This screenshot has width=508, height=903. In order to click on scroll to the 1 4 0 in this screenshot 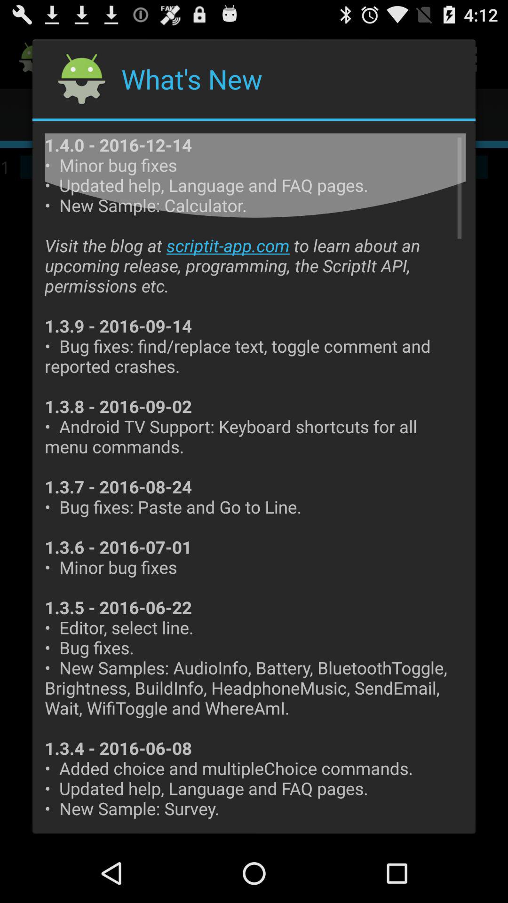, I will do `click(255, 477)`.